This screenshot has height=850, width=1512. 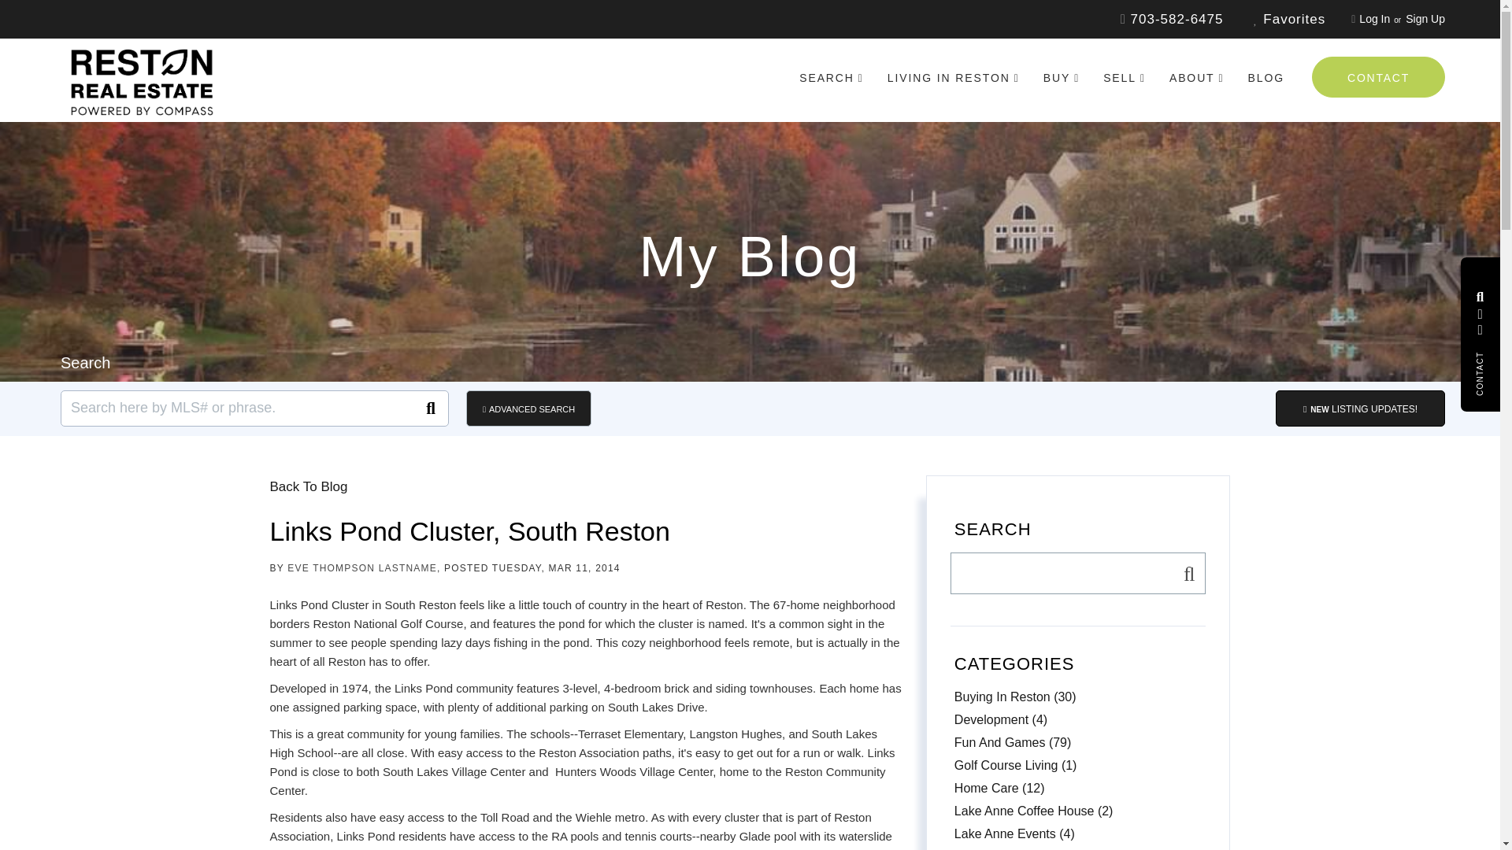 What do you see at coordinates (1184, 573) in the screenshot?
I see `Search` at bounding box center [1184, 573].